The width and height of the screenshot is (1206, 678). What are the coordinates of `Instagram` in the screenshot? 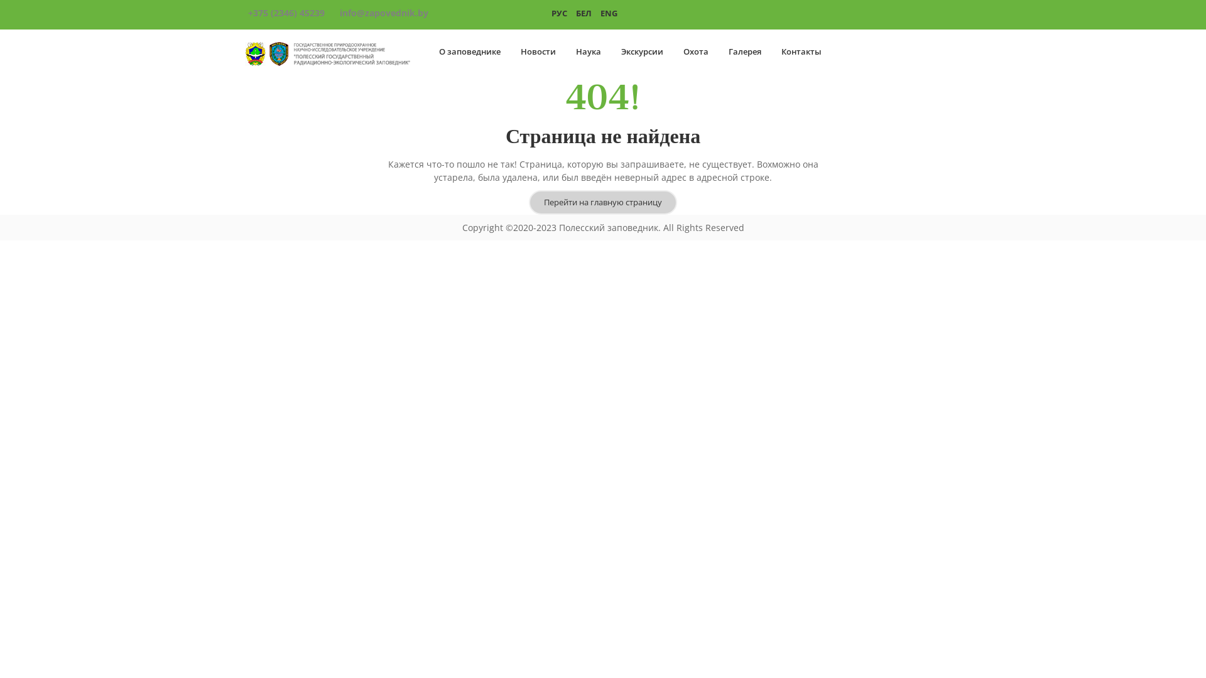 It's located at (921, 14).